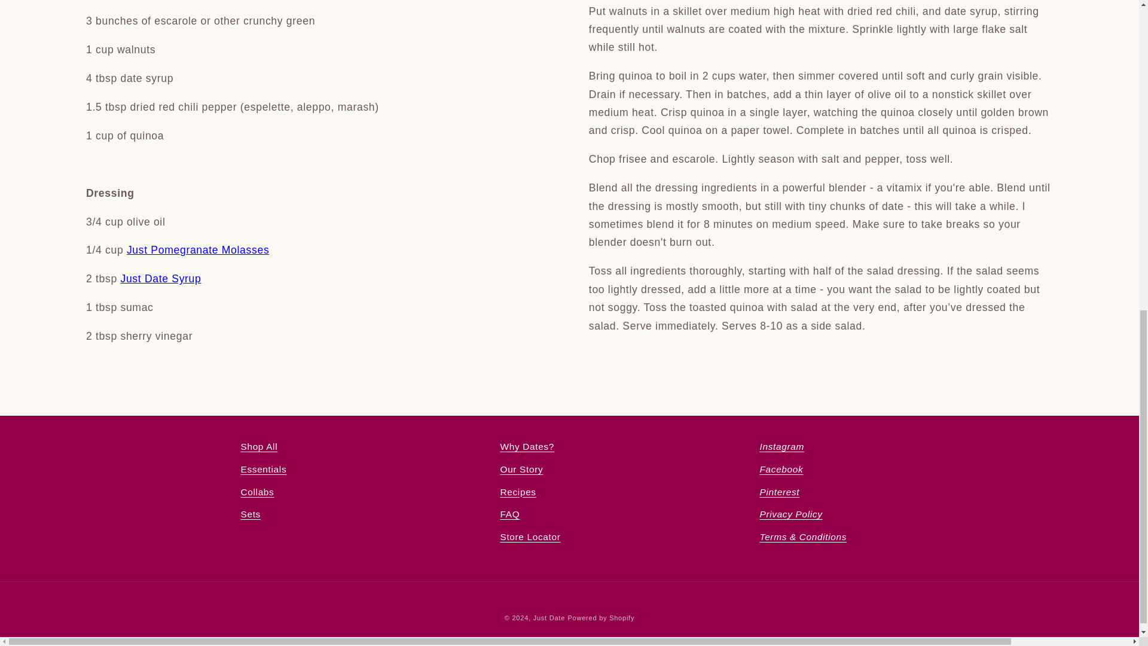 Image resolution: width=1148 pixels, height=646 pixels. I want to click on Shop All, so click(258, 449).